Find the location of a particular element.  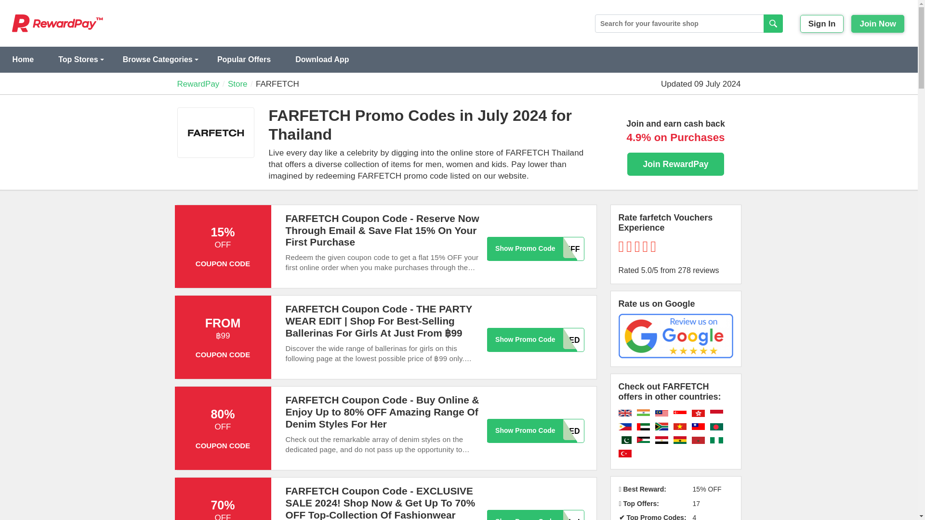

Top Stores is located at coordinates (78, 60).